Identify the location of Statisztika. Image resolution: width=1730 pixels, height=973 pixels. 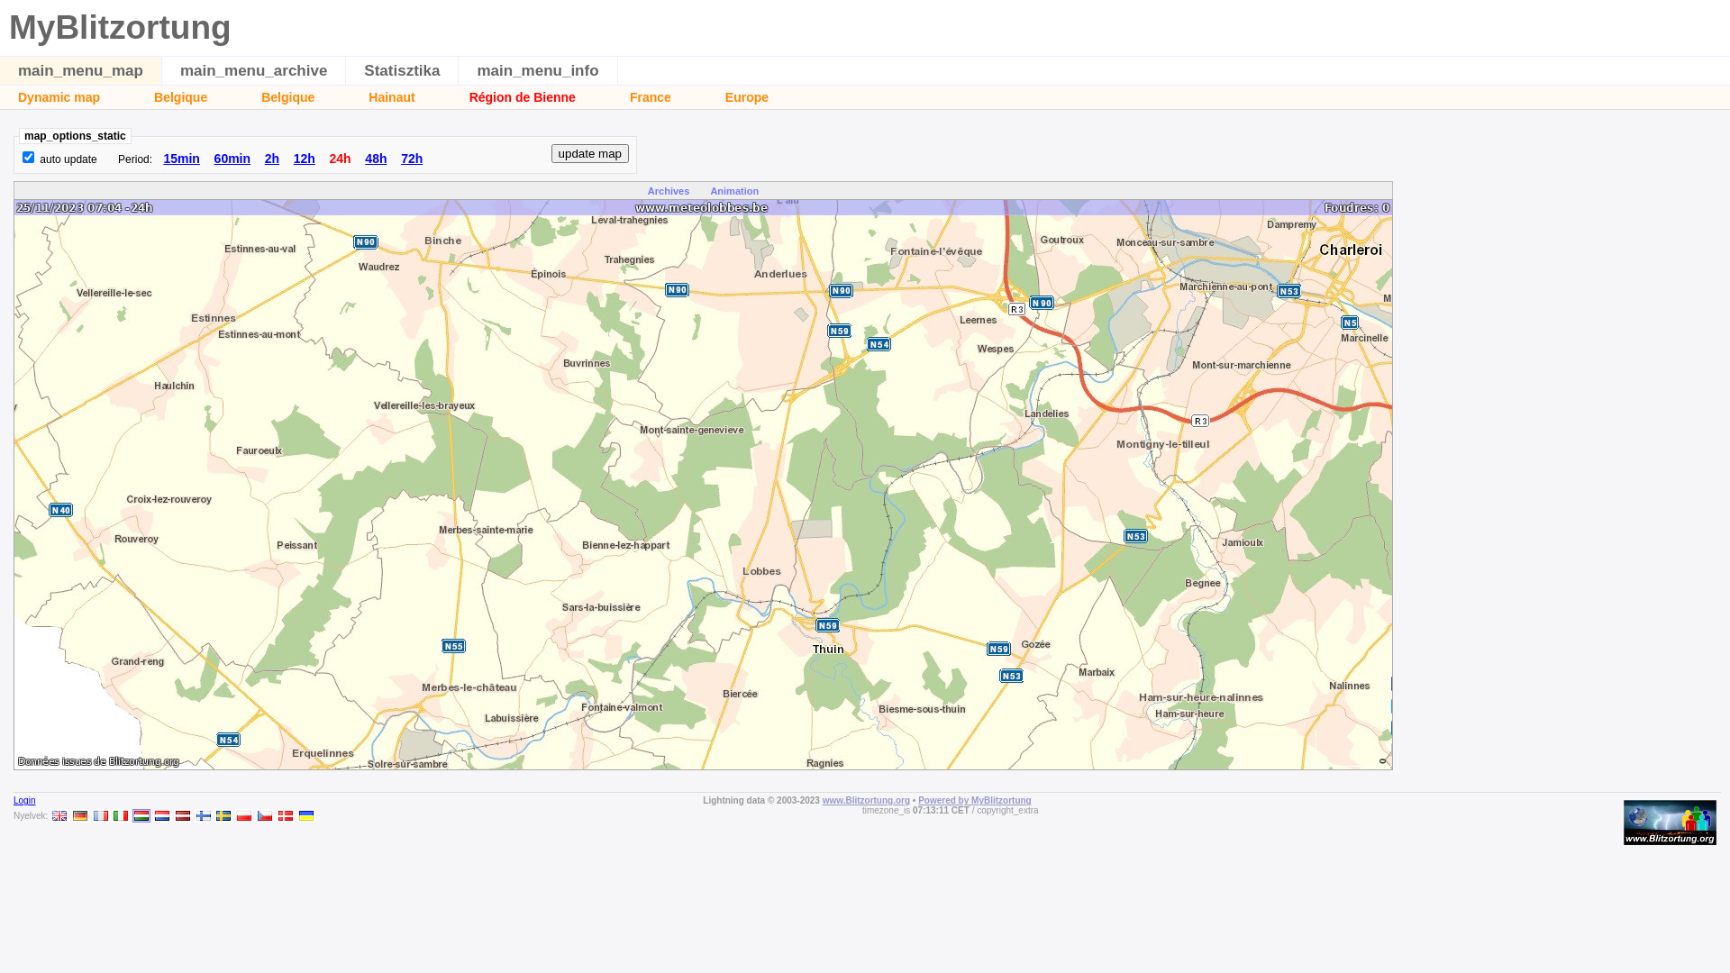
(402, 70).